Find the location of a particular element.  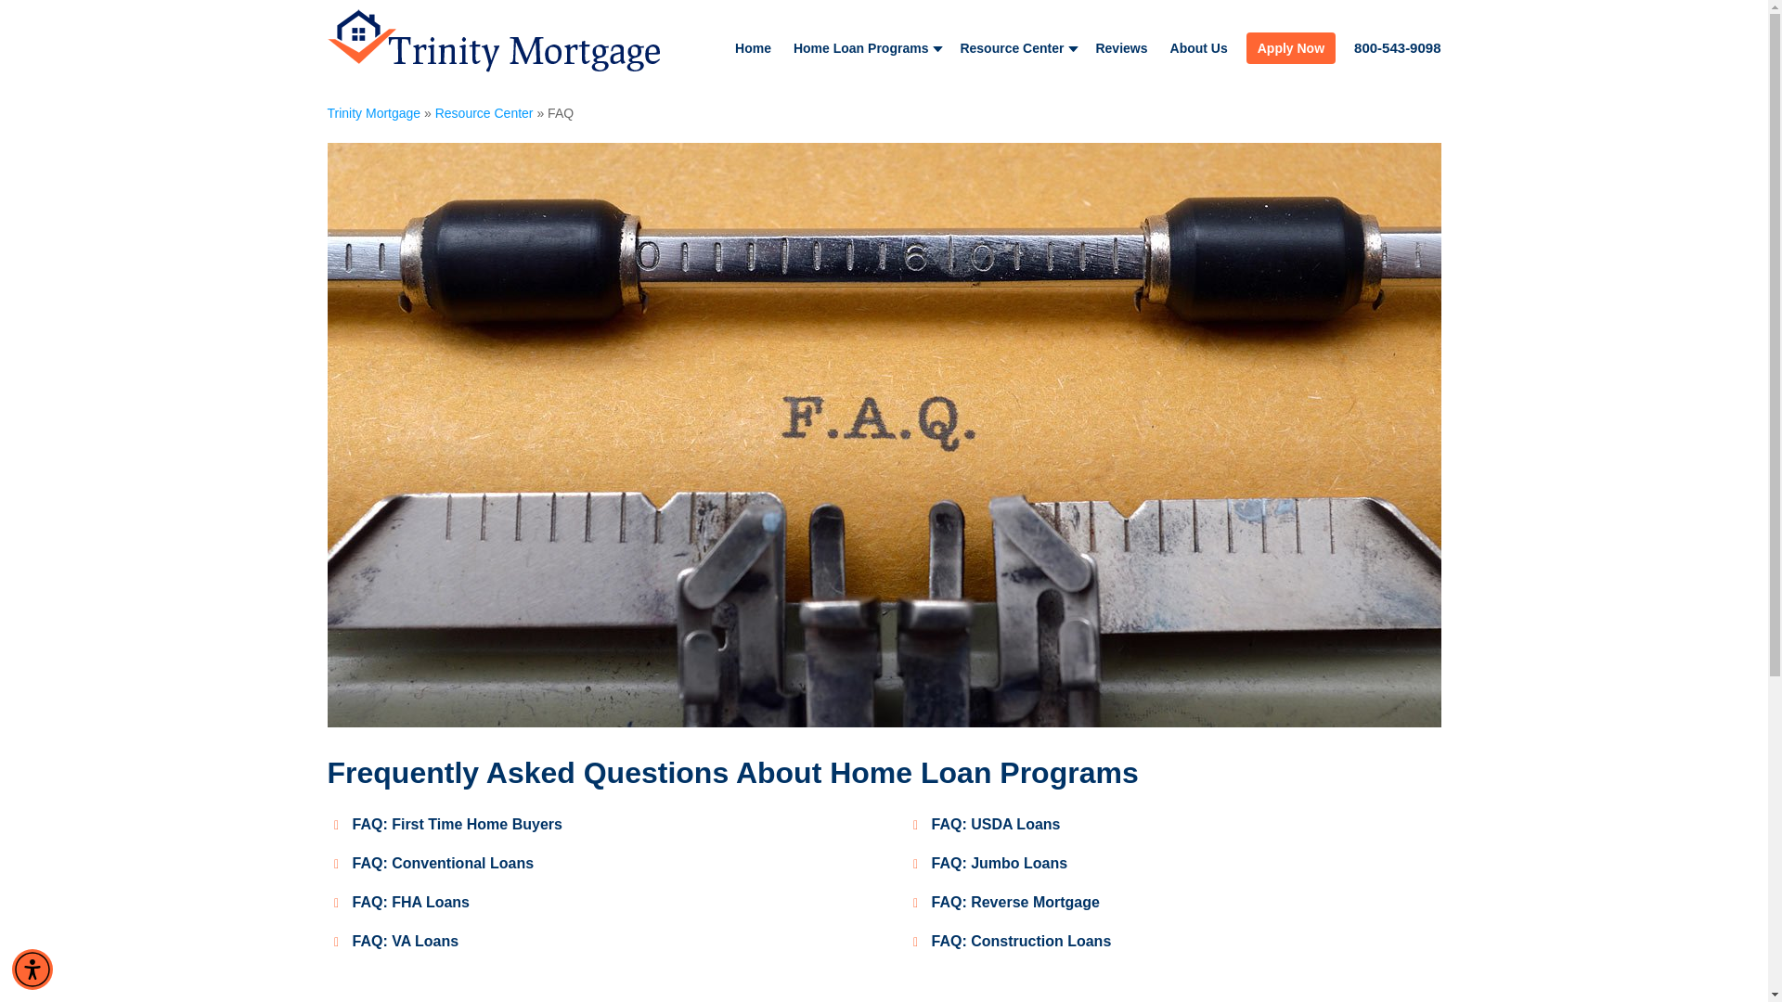

Trinity Mortgage is located at coordinates (373, 113).